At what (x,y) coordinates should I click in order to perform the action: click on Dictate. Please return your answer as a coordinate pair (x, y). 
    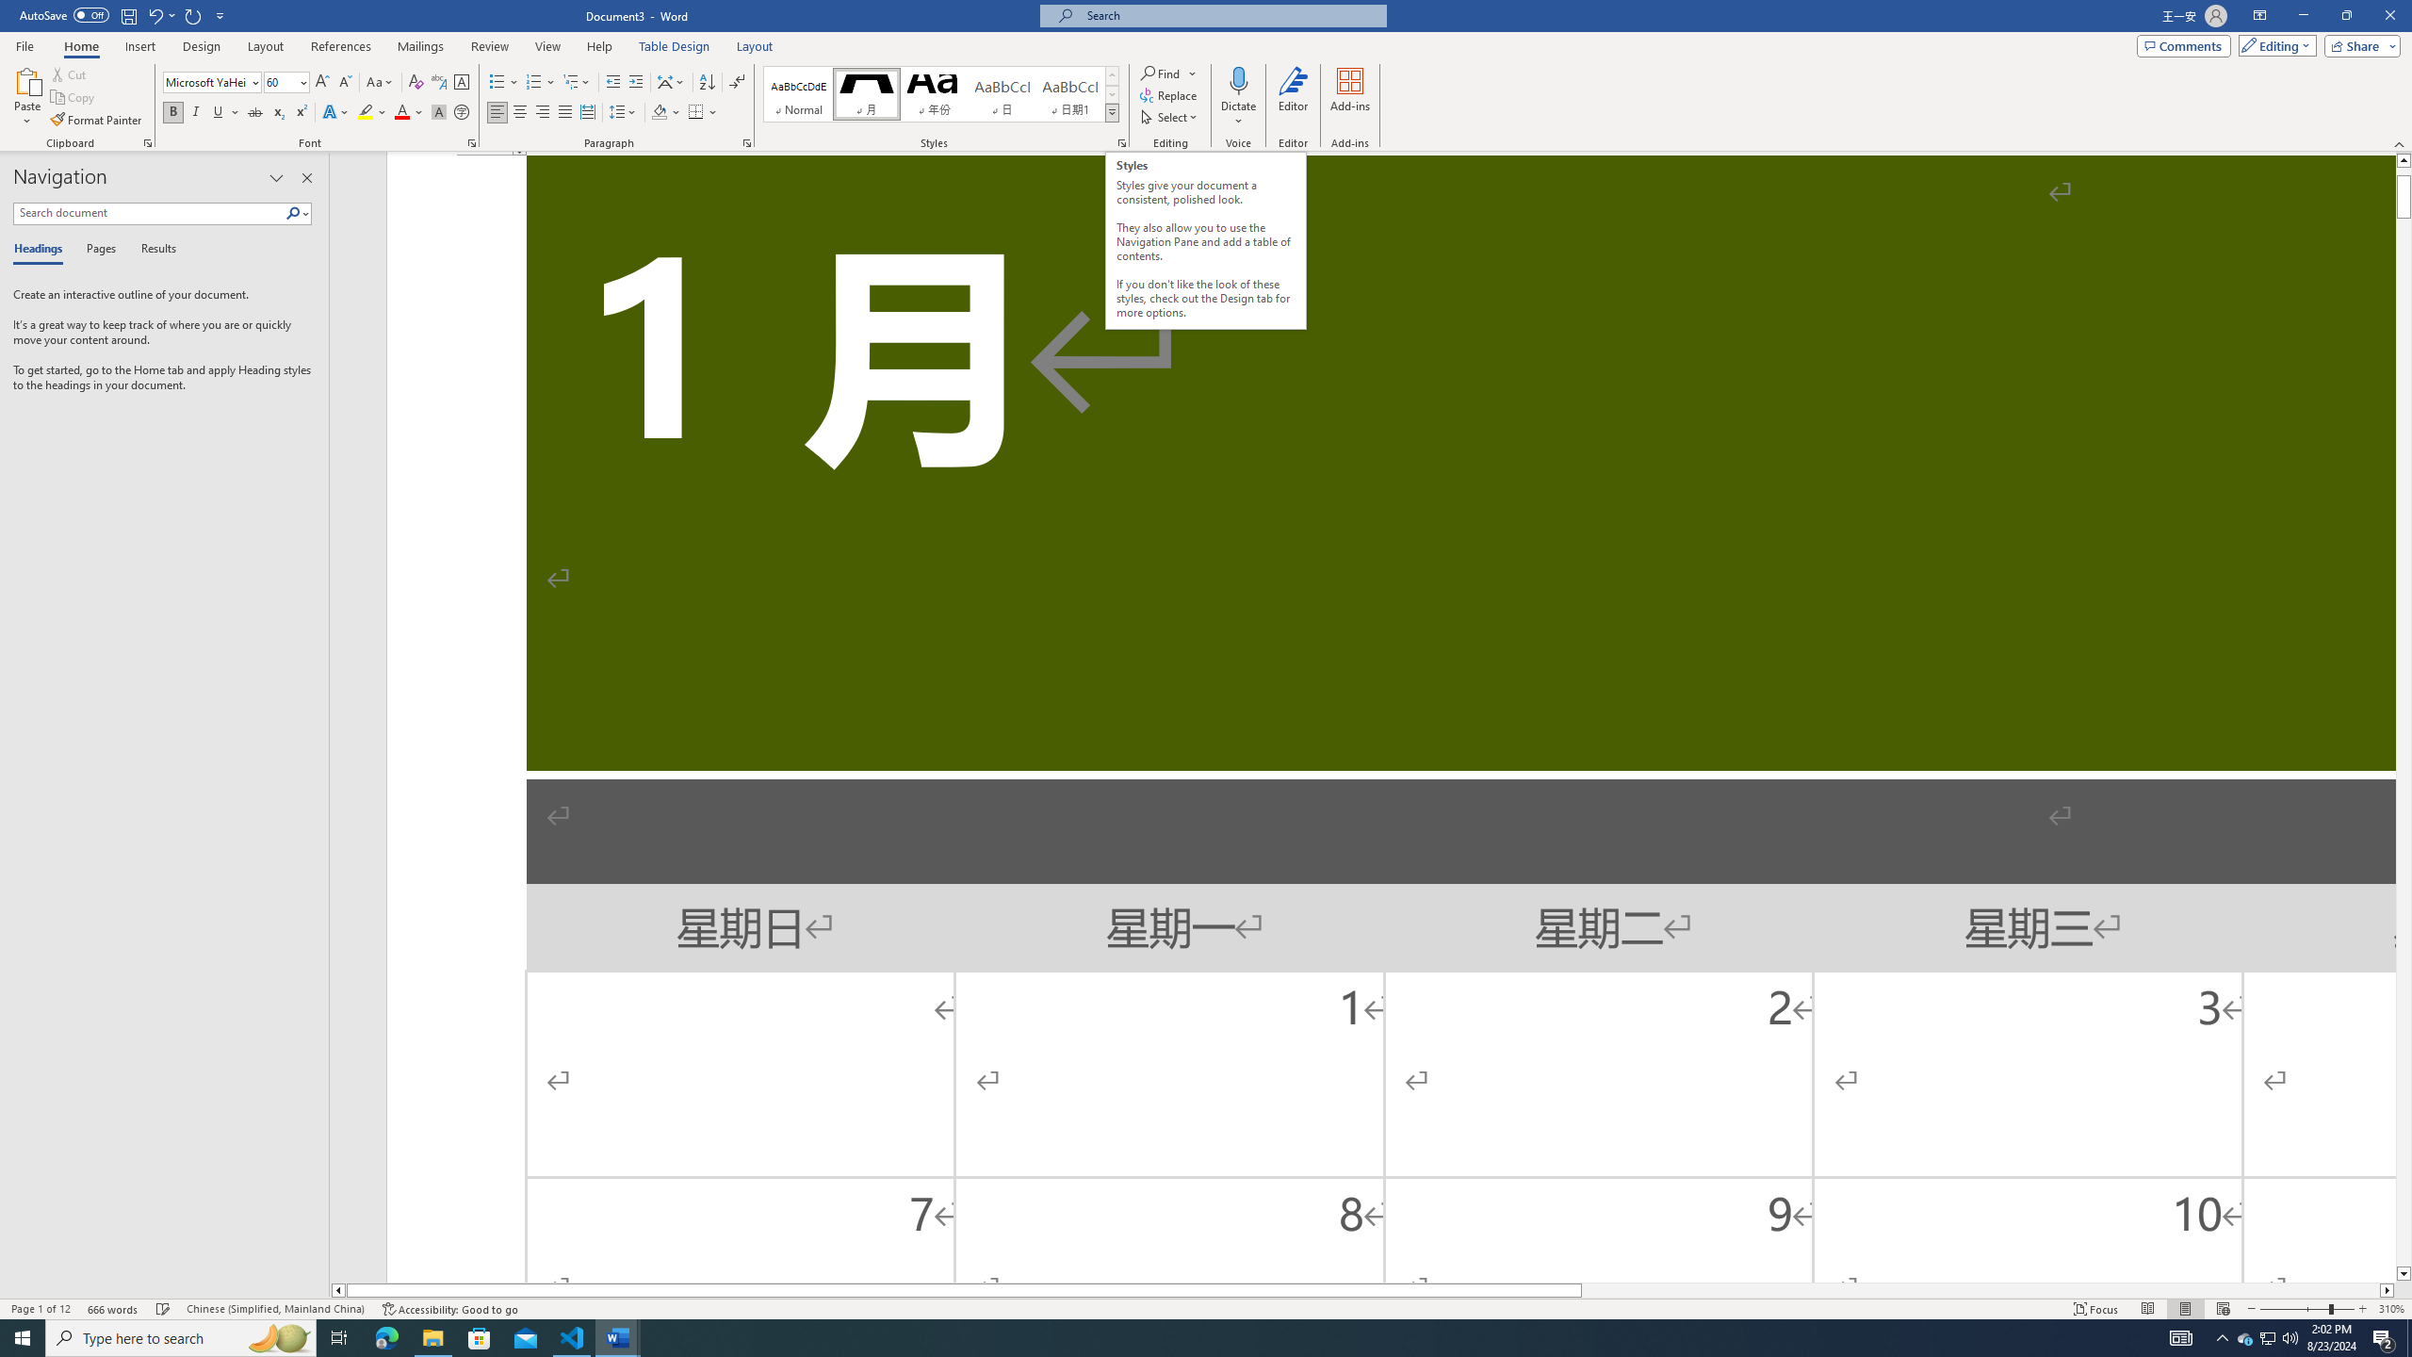
    Looking at the image, I should click on (1238, 97).